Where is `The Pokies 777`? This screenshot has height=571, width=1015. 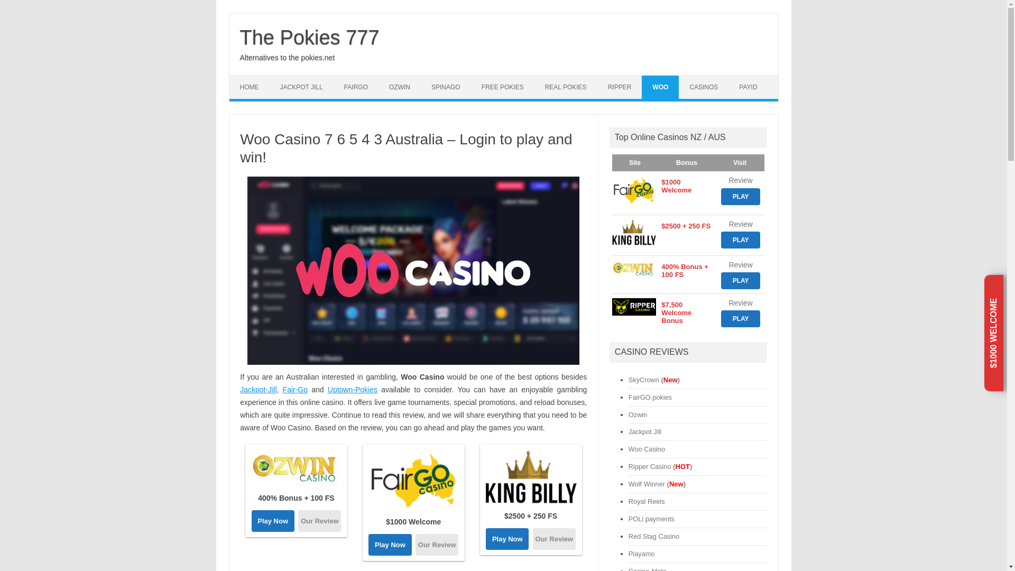
The Pokies 777 is located at coordinates (310, 37).